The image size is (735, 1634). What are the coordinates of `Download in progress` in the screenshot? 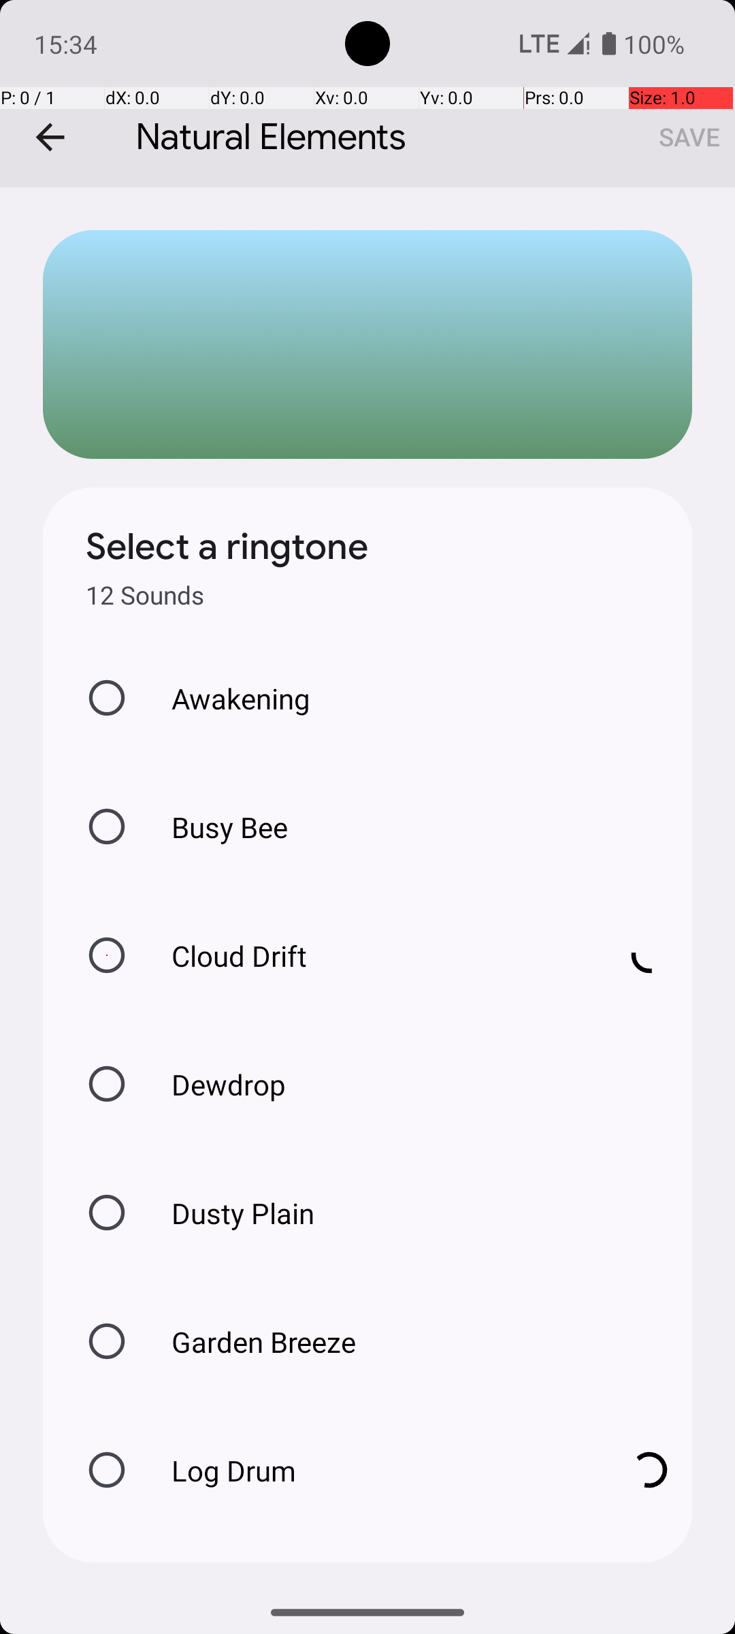 It's located at (649, 955).